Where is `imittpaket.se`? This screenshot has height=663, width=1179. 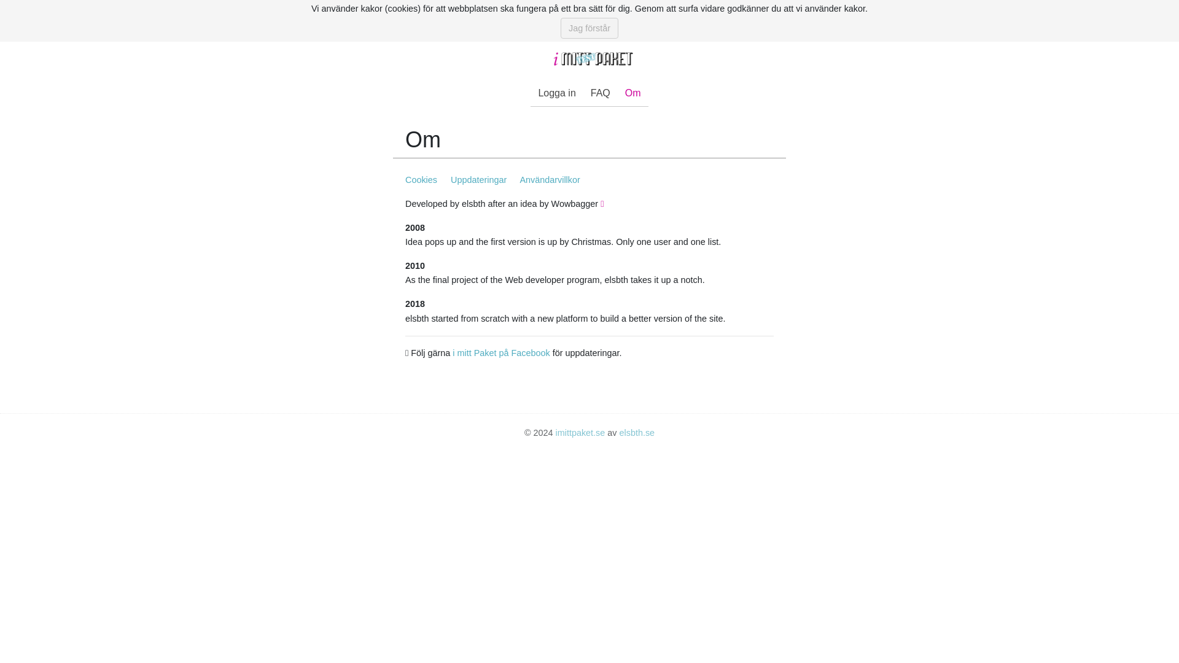 imittpaket.se is located at coordinates (580, 432).